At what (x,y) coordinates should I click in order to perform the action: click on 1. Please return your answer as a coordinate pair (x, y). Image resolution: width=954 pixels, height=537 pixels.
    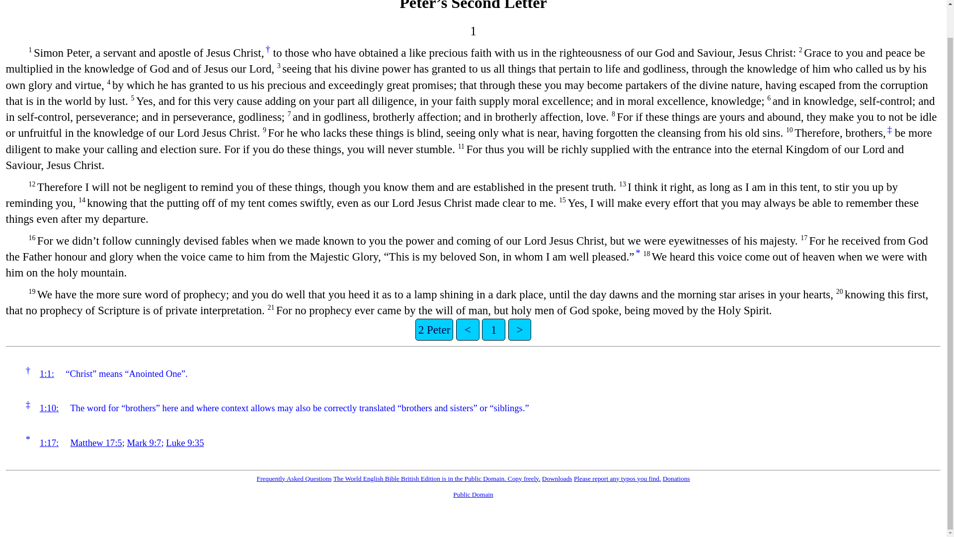
    Looking at the image, I should click on (493, 329).